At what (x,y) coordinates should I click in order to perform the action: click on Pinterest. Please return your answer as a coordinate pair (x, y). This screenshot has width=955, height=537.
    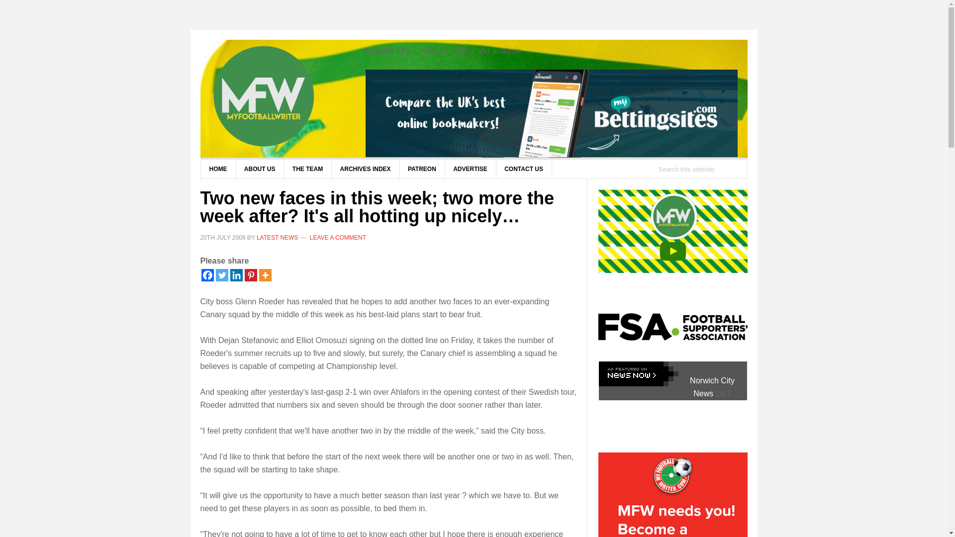
    Looking at the image, I should click on (251, 275).